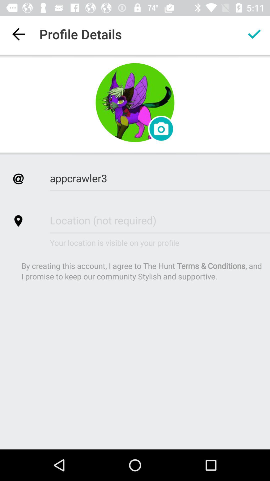 This screenshot has height=481, width=270. I want to click on profile avatar edit button, so click(135, 103).